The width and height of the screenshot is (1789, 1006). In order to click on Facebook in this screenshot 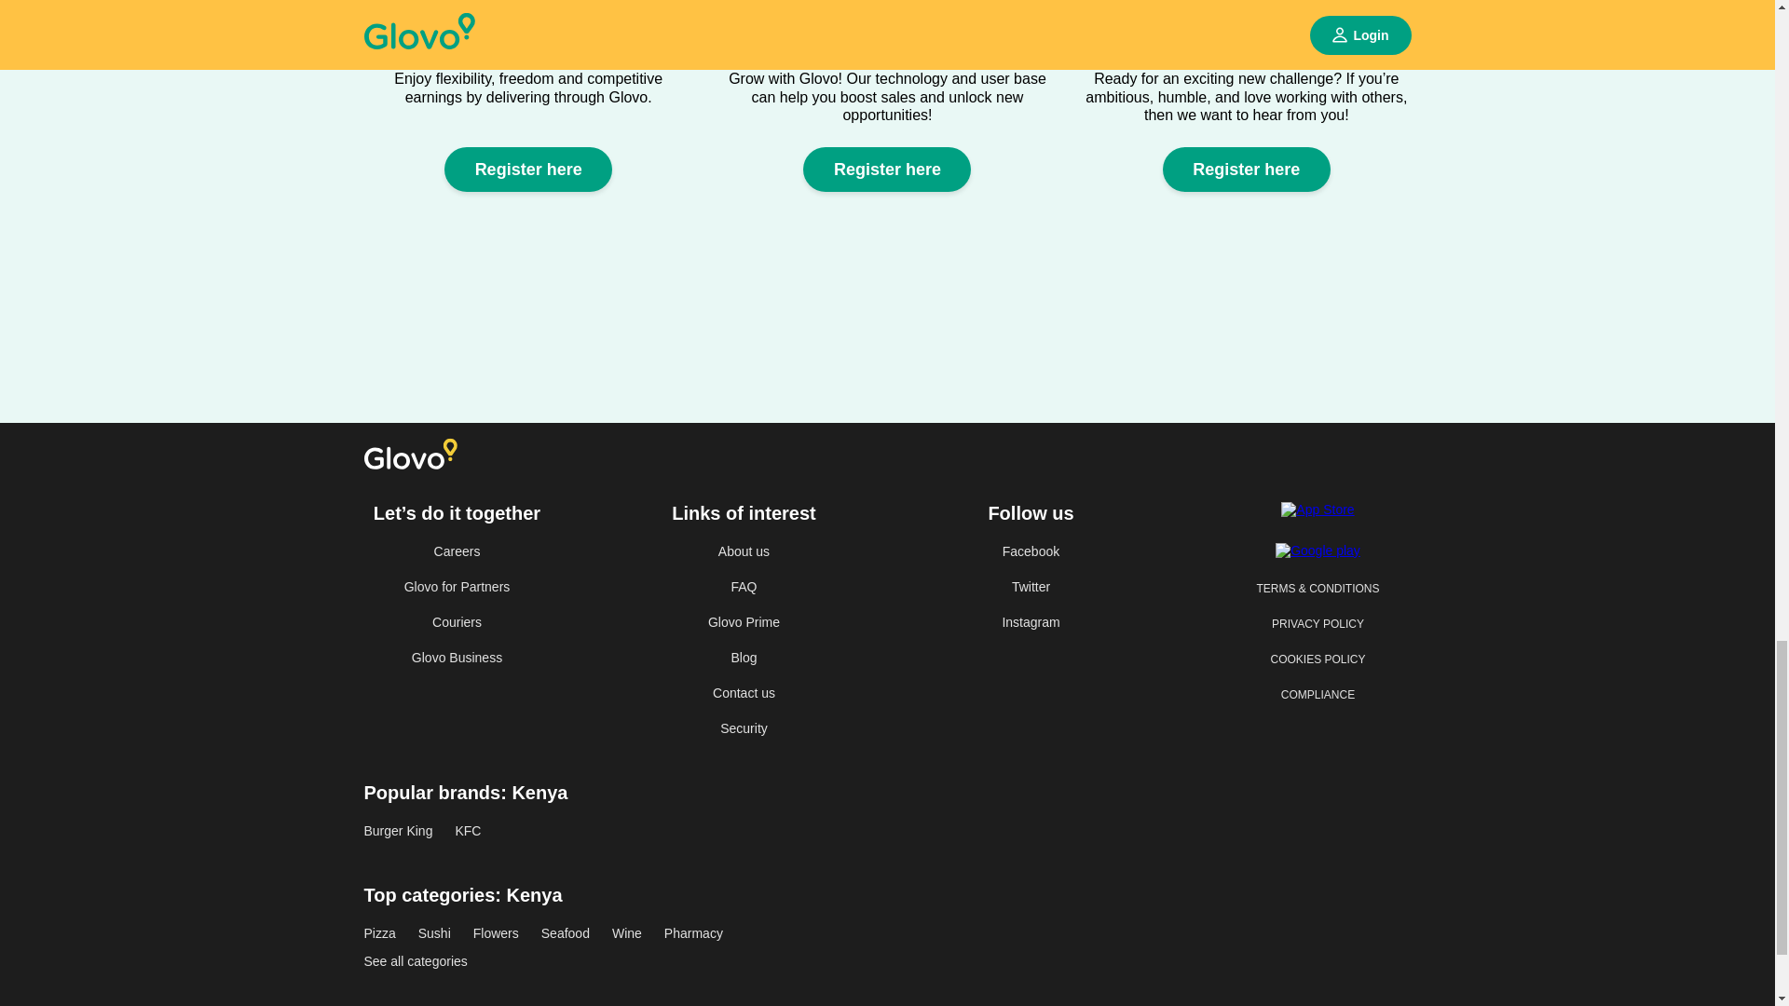, I will do `click(1031, 551)`.